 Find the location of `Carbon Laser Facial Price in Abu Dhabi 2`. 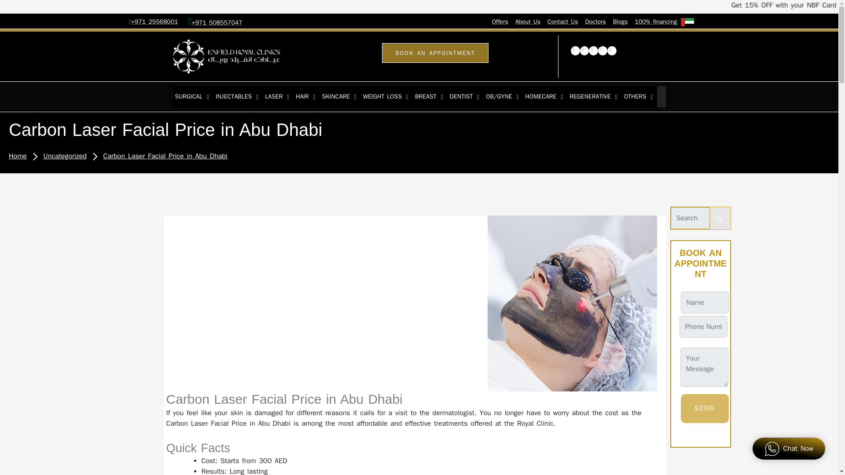

Carbon Laser Facial Price in Abu Dhabi 2 is located at coordinates (575, 303).